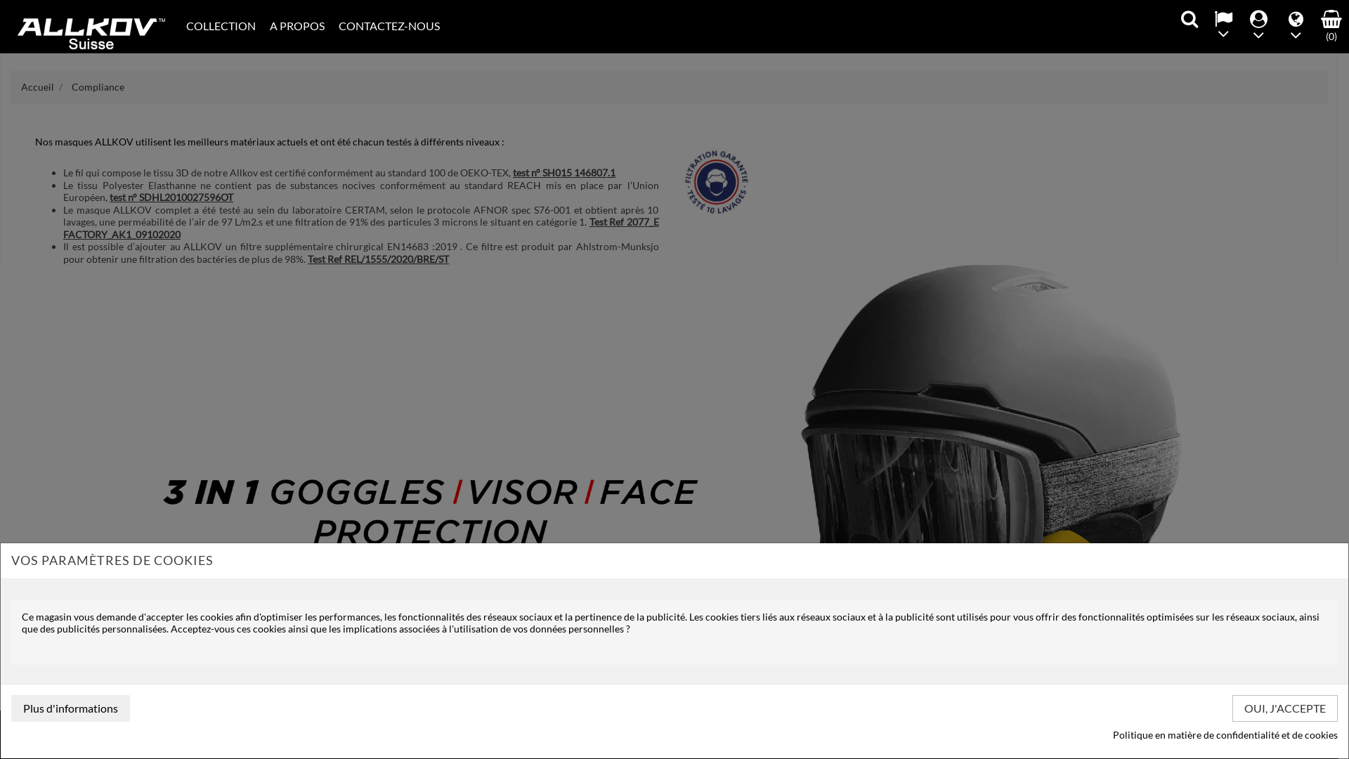 The image size is (1349, 759). Describe the element at coordinates (70, 708) in the screenshot. I see `Plus d'informations` at that location.